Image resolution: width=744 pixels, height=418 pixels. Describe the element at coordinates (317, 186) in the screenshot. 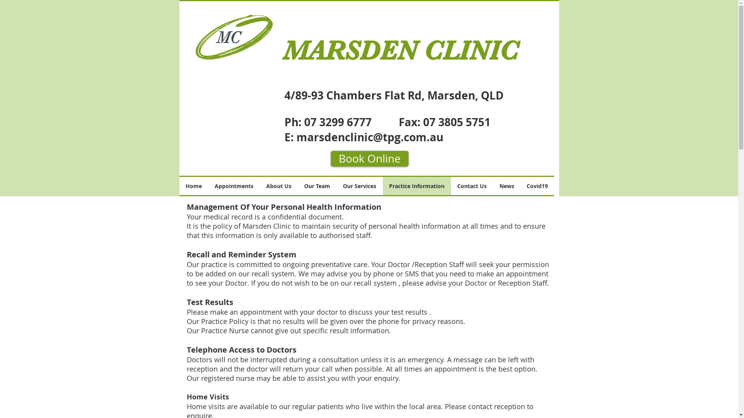

I see `Our Team` at that location.